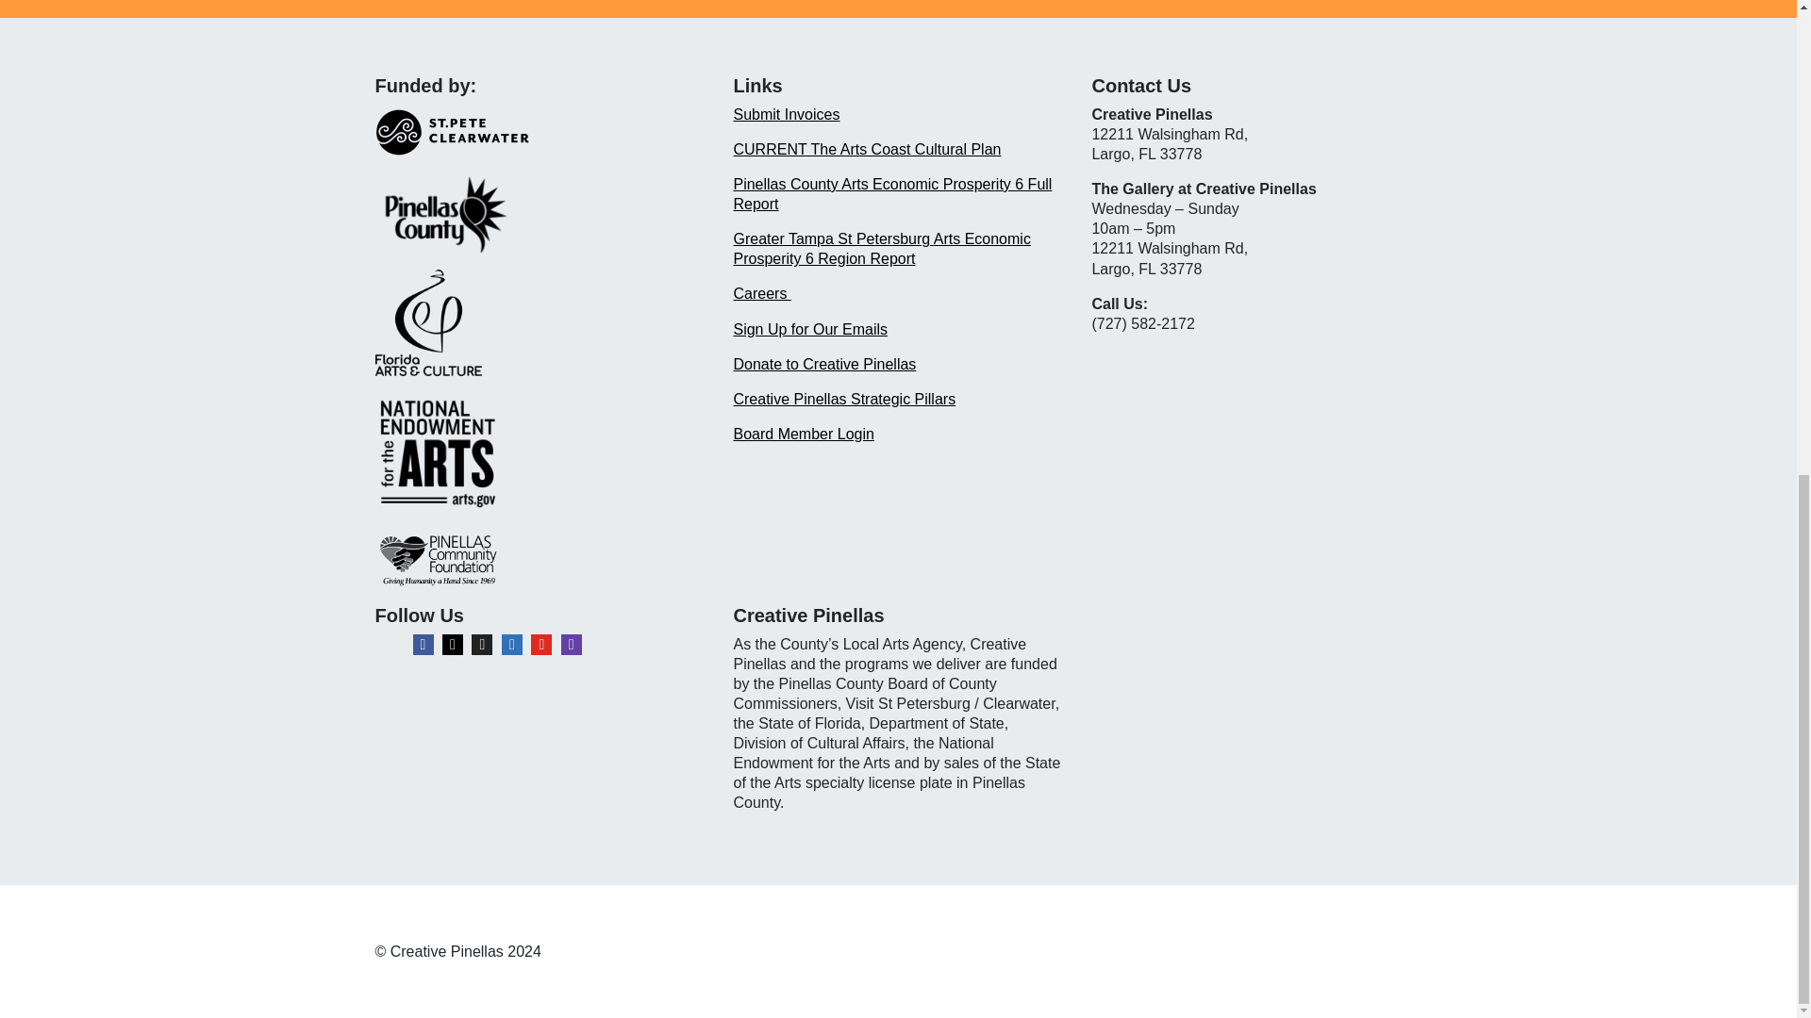 This screenshot has width=1811, height=1018. What do you see at coordinates (541, 645) in the screenshot?
I see `YouTube` at bounding box center [541, 645].